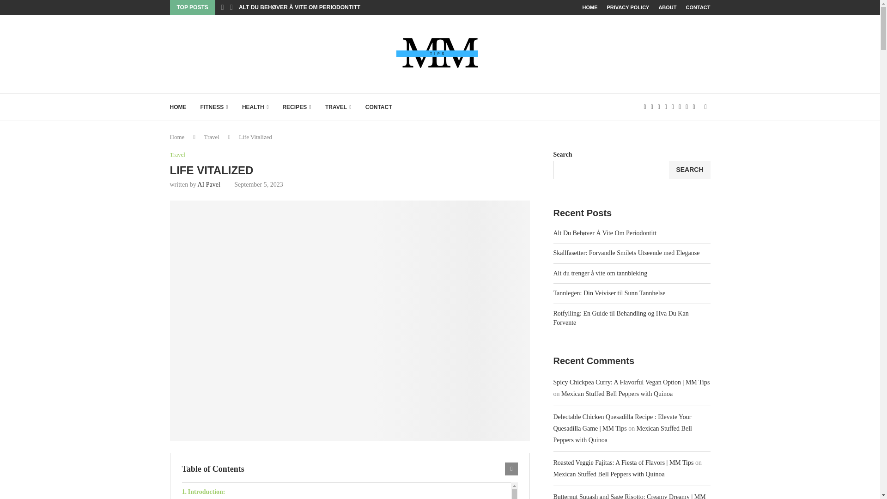  I want to click on Travel, so click(177, 155).